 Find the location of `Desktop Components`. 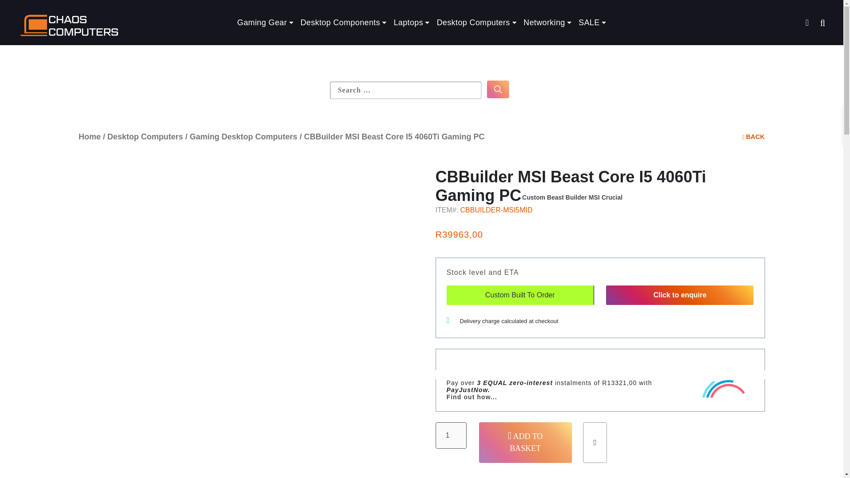

Desktop Components is located at coordinates (344, 23).